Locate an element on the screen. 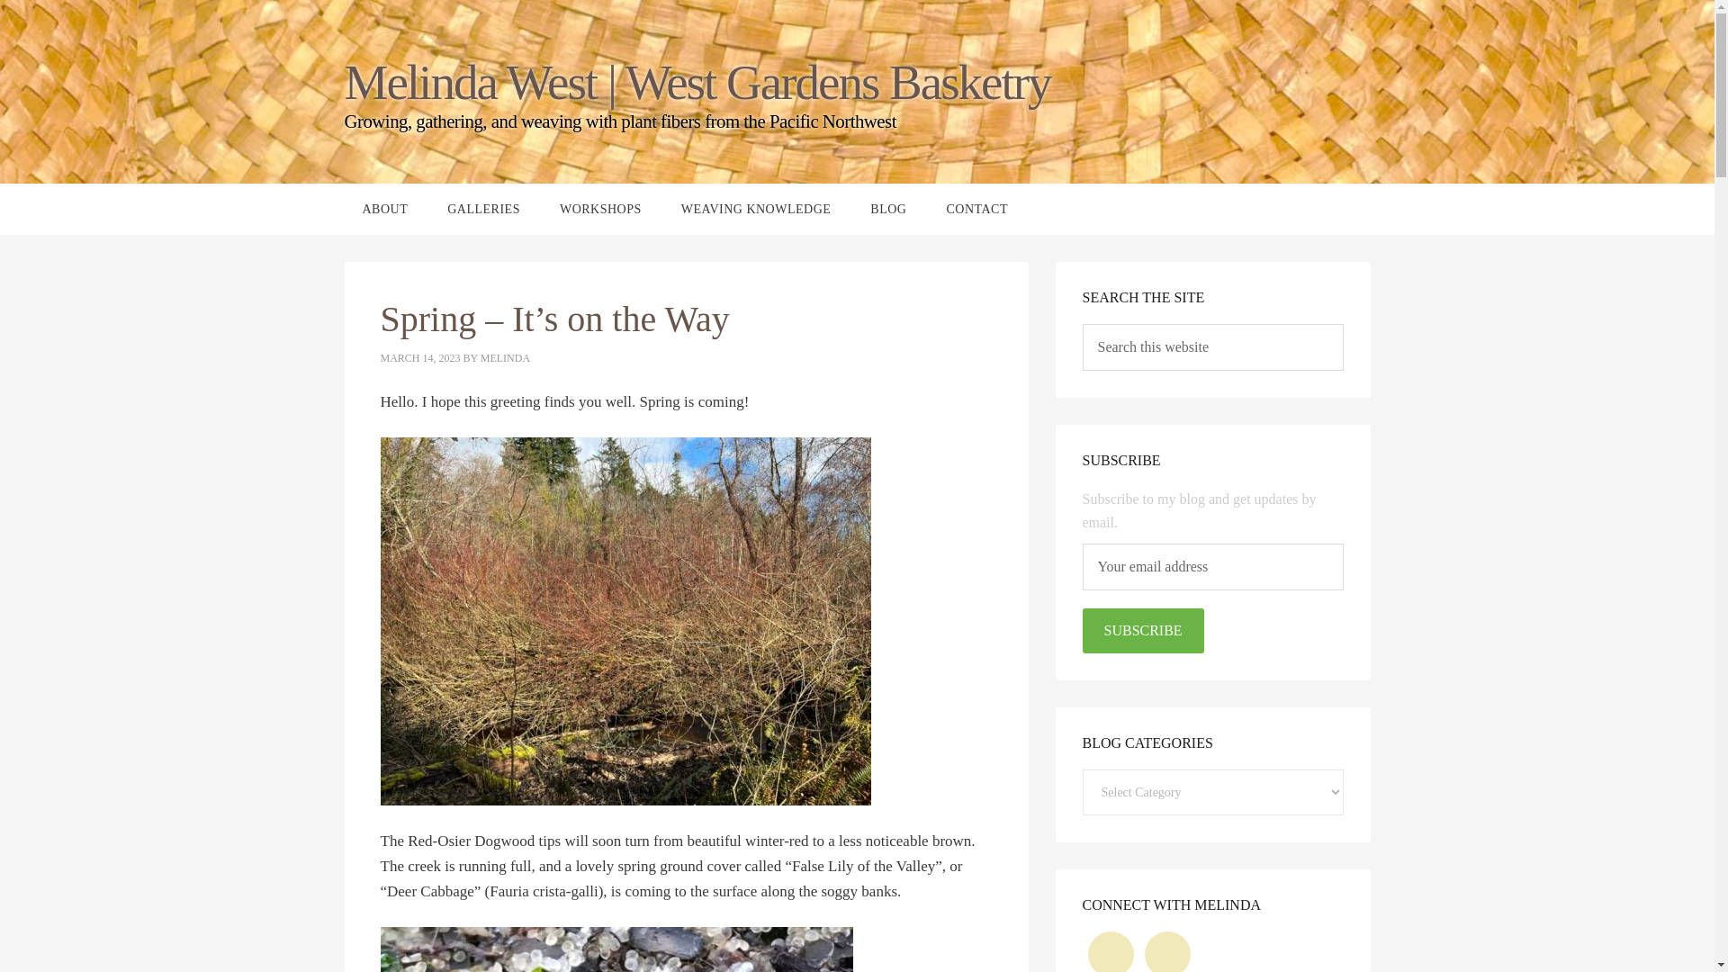  WORKSHOPS is located at coordinates (601, 209).